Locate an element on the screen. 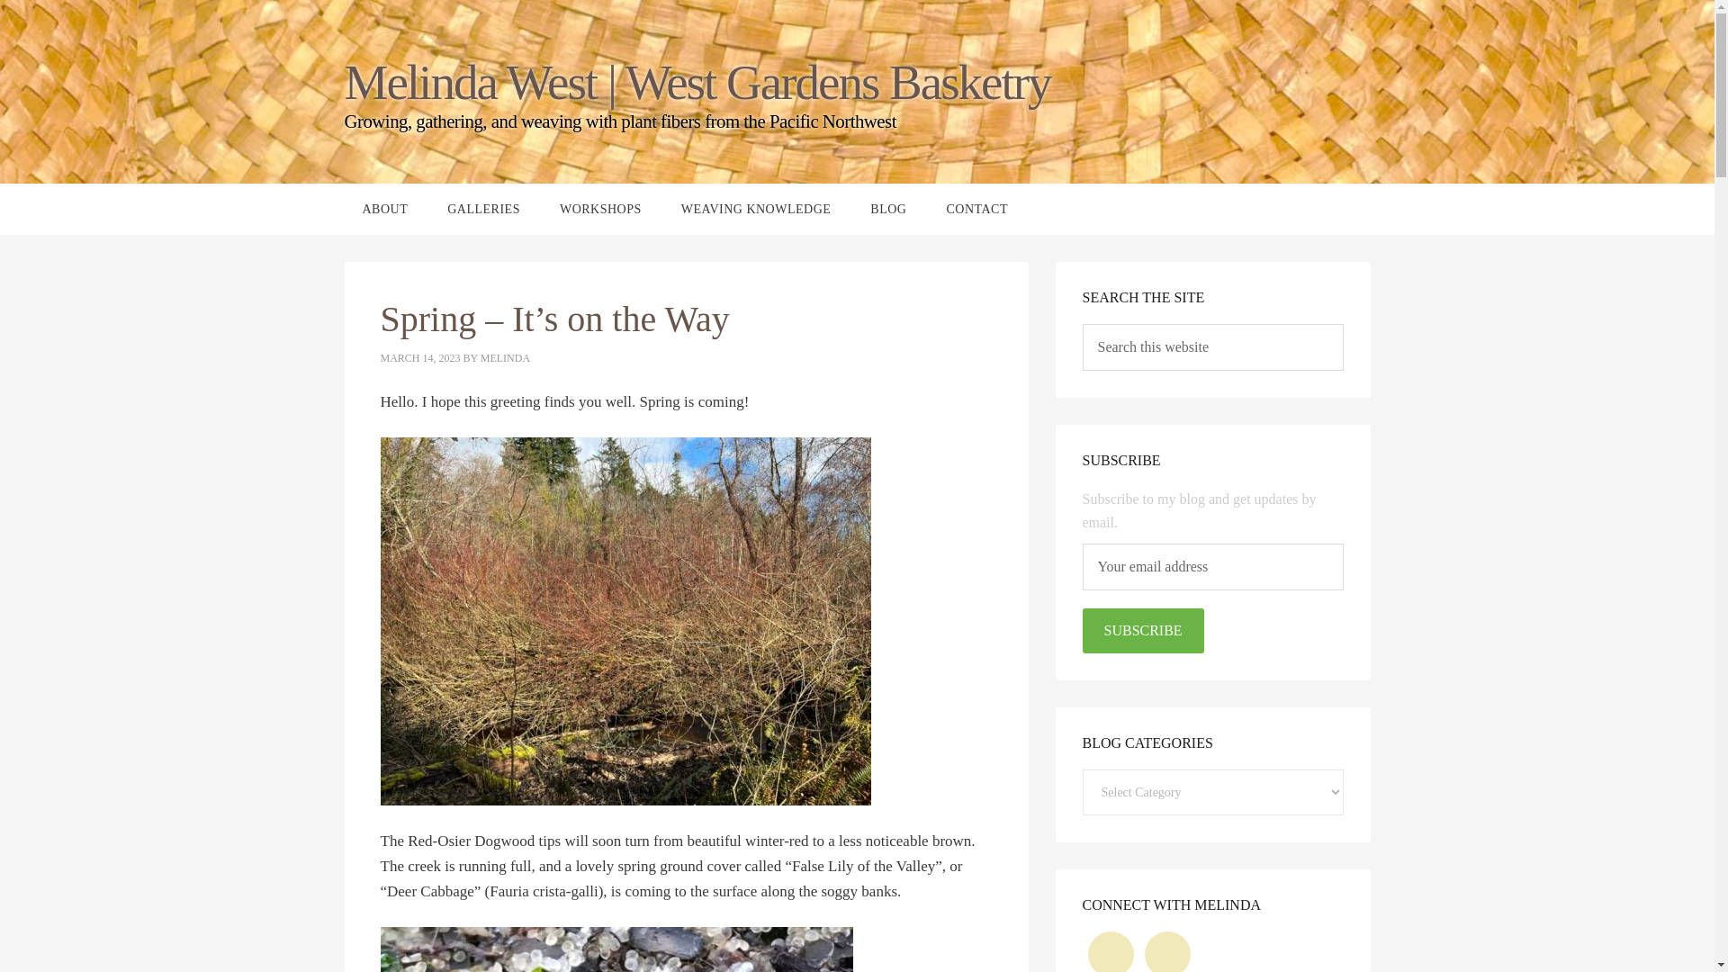  WORKSHOPS is located at coordinates (601, 209).